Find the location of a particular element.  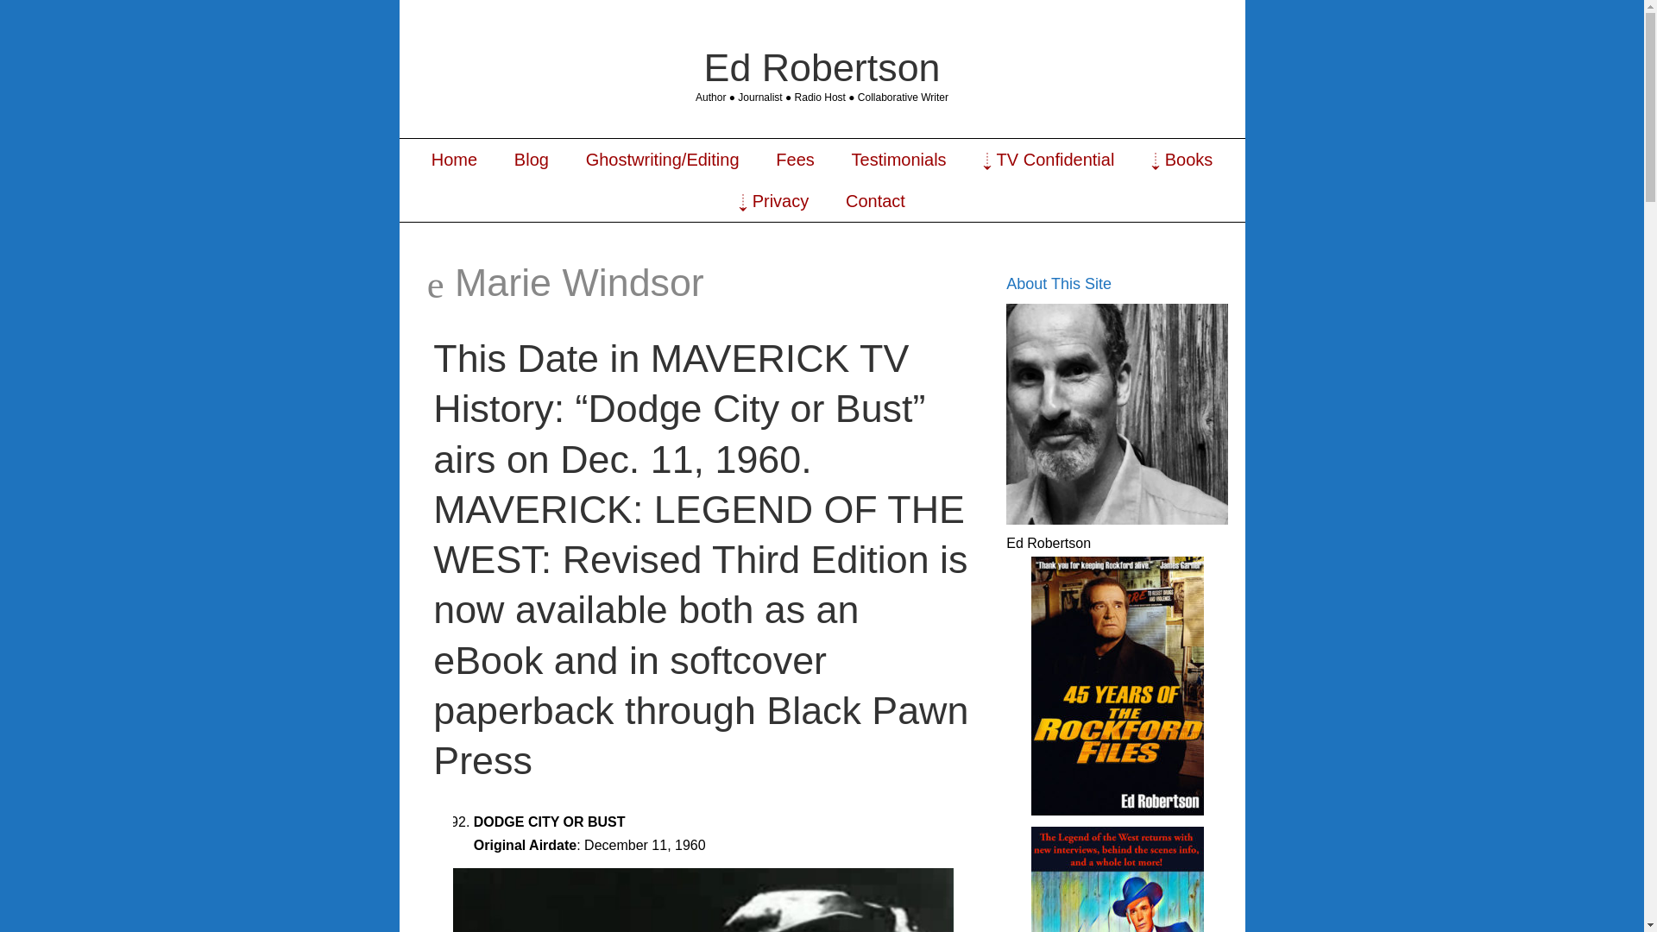

Ed Robertson is located at coordinates (822, 66).